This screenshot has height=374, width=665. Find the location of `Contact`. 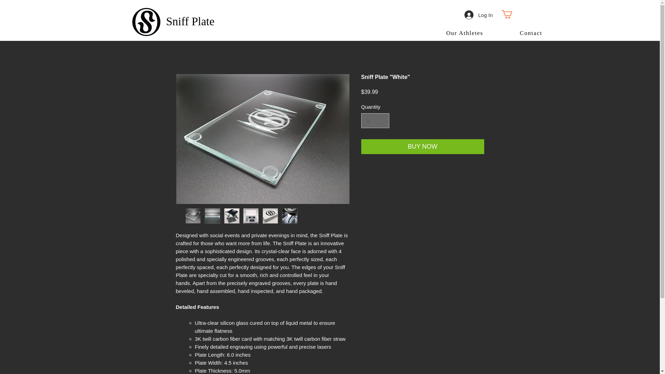

Contact is located at coordinates (531, 33).